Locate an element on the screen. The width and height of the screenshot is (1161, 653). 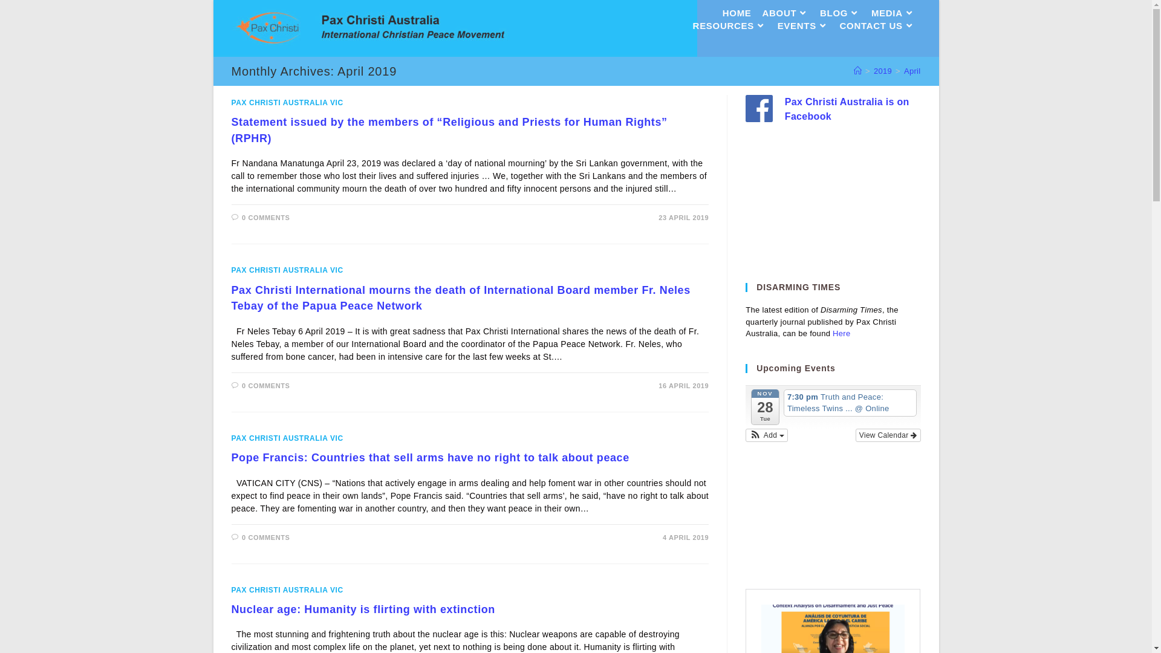
CONTACT US is located at coordinates (878, 26).